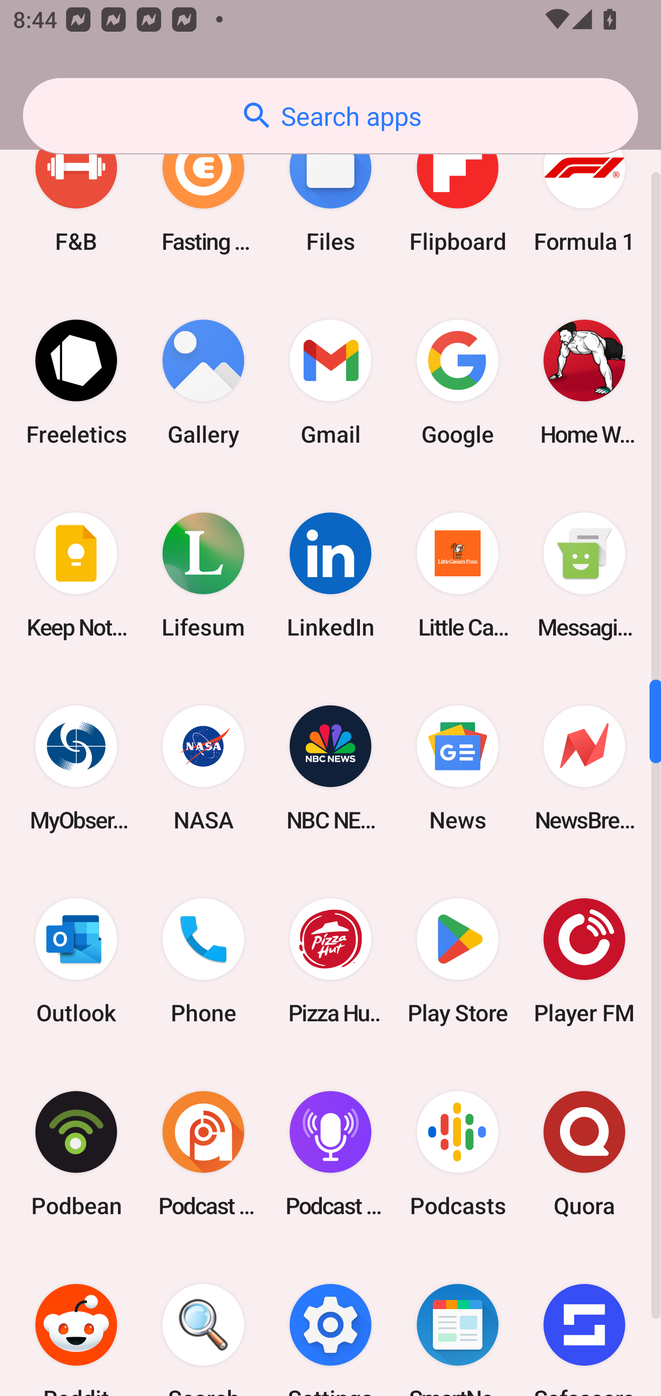 This screenshot has height=1396, width=661. Describe the element at coordinates (203, 382) in the screenshot. I see `Gallery` at that location.